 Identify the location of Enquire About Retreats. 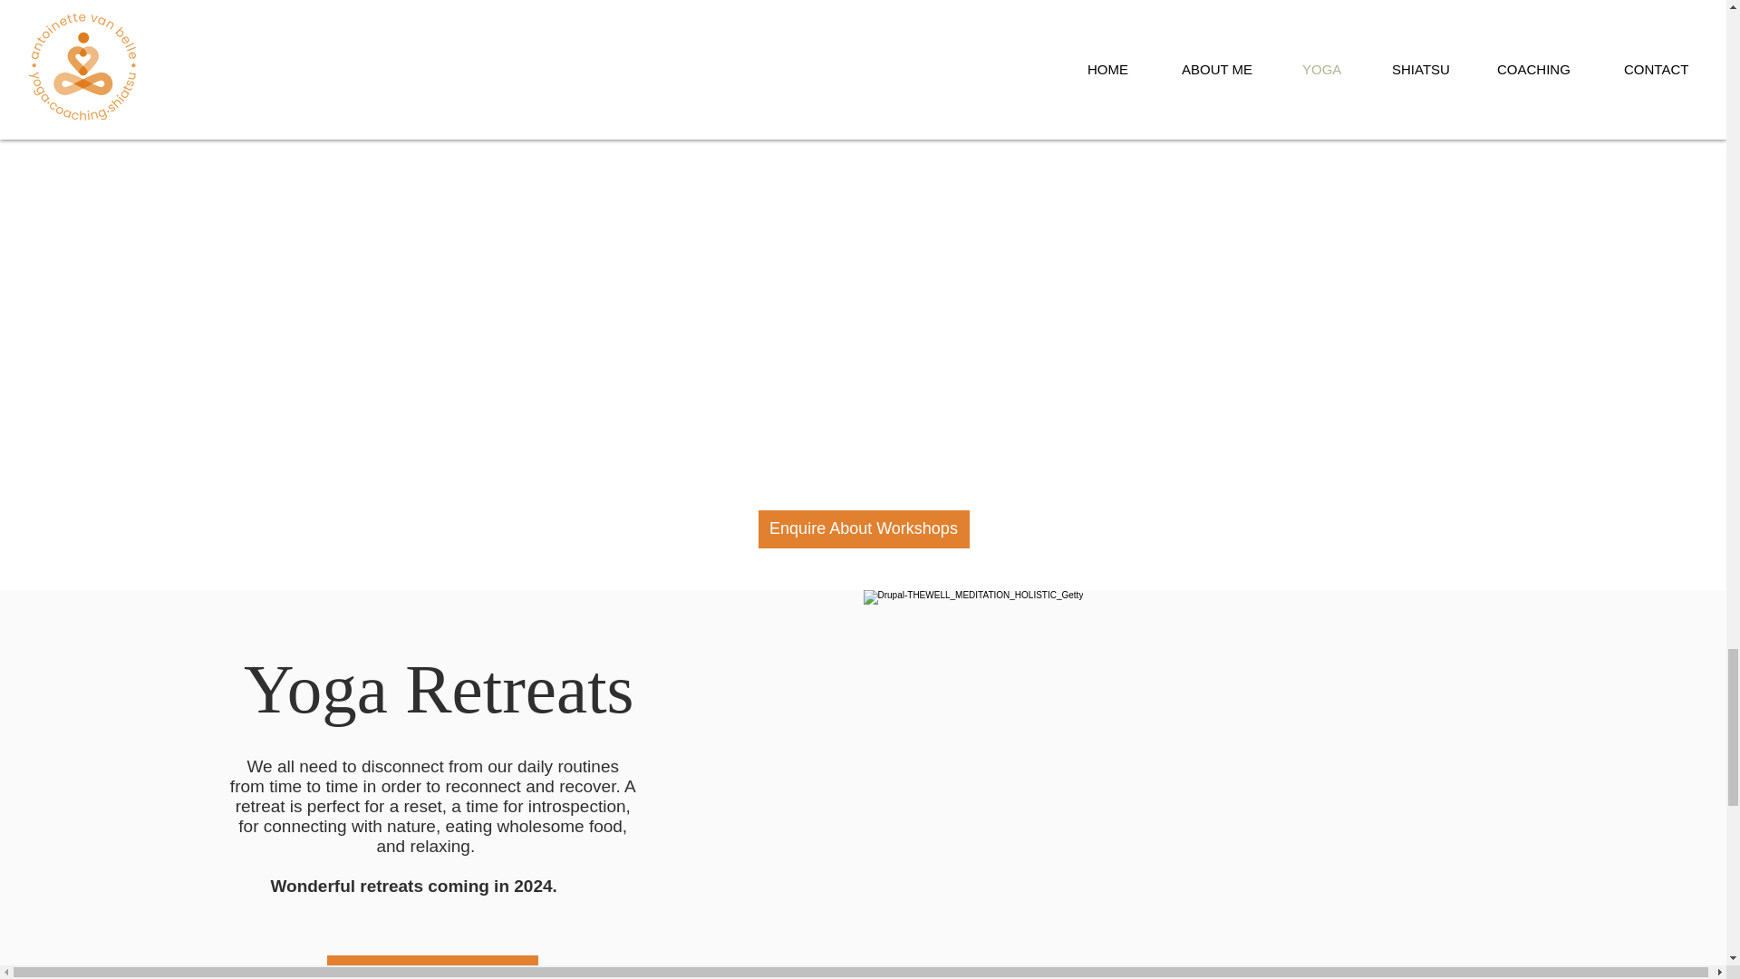
(431, 967).